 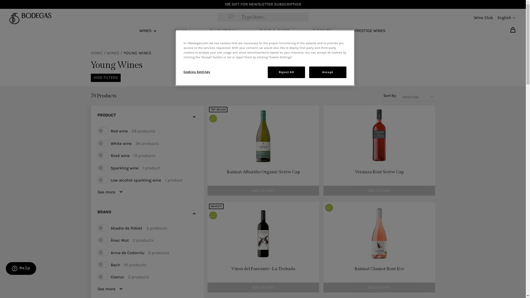 What do you see at coordinates (223, 31) in the screenshot?
I see `BLACK FRIDAY` at bounding box center [223, 31].